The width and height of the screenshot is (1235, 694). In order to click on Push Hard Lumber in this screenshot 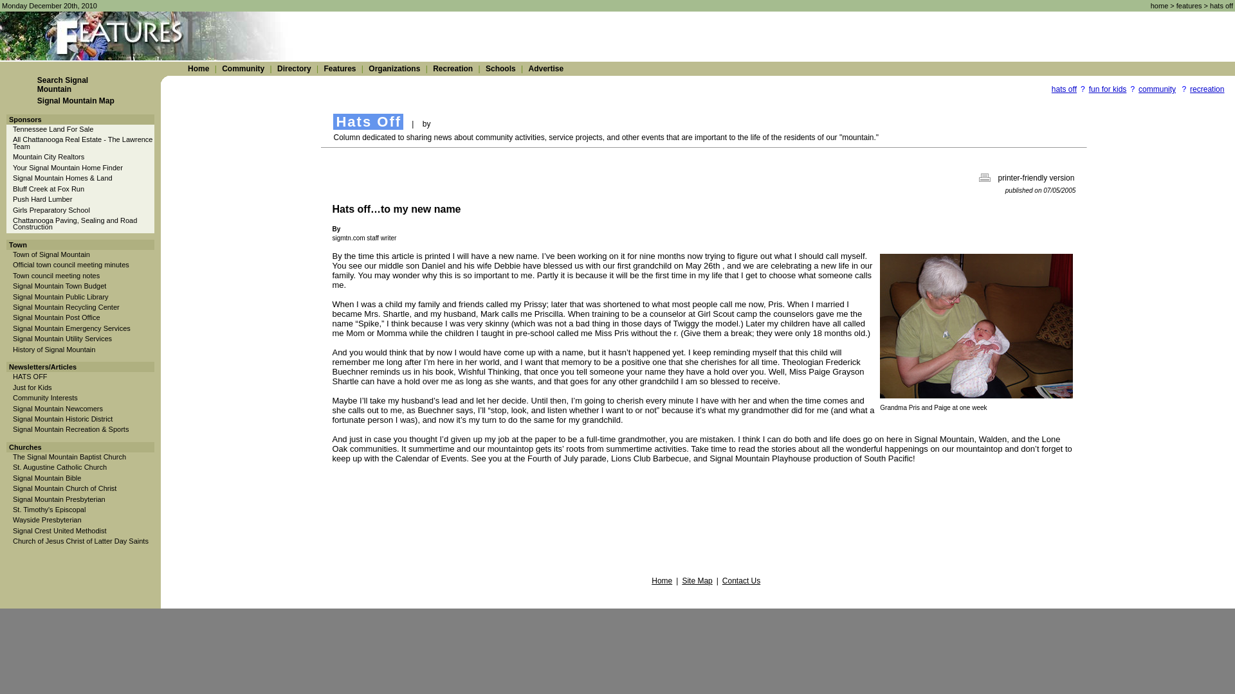, I will do `click(42, 199)`.